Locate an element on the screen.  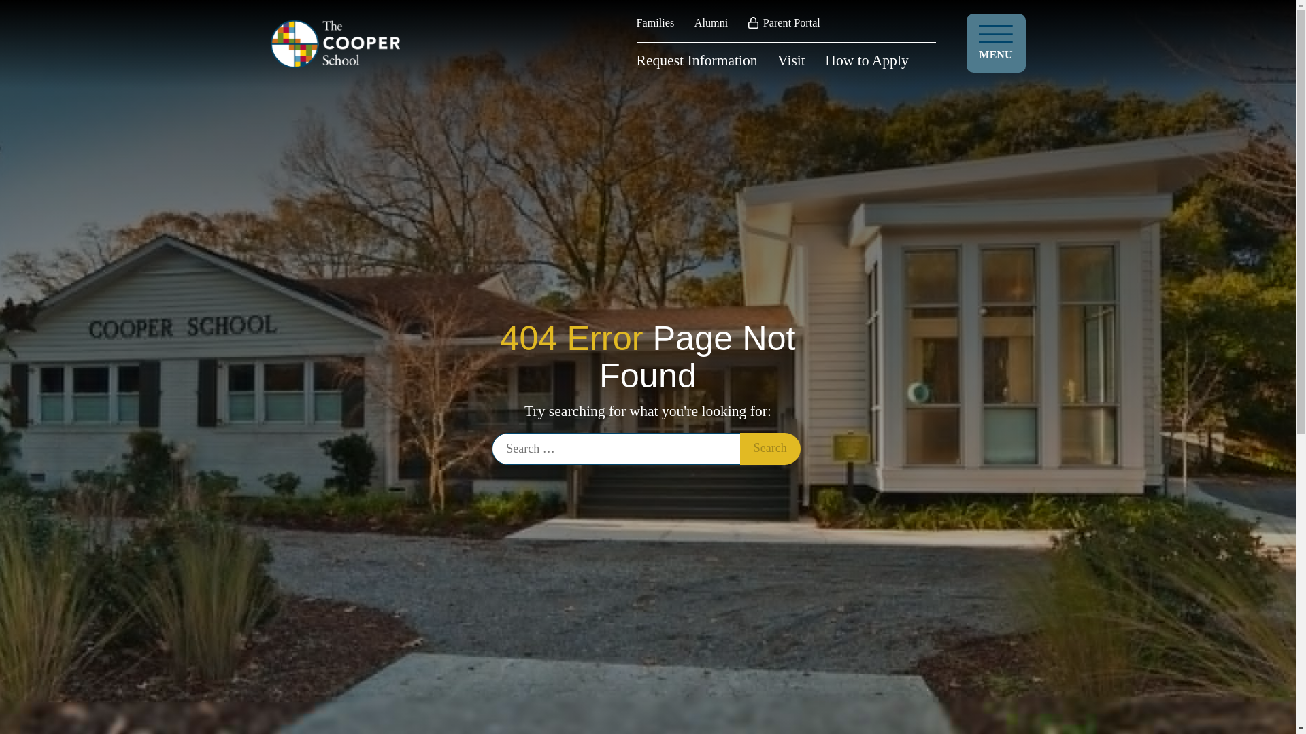
How to Apply is located at coordinates (867, 60).